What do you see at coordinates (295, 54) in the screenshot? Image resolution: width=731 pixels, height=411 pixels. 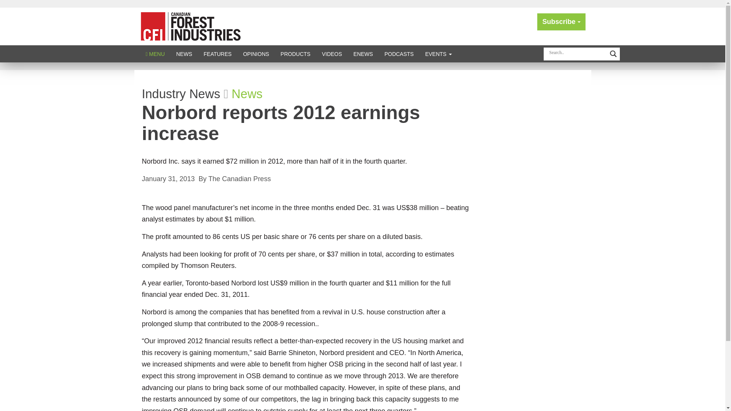 I see `PRODUCTS` at bounding box center [295, 54].